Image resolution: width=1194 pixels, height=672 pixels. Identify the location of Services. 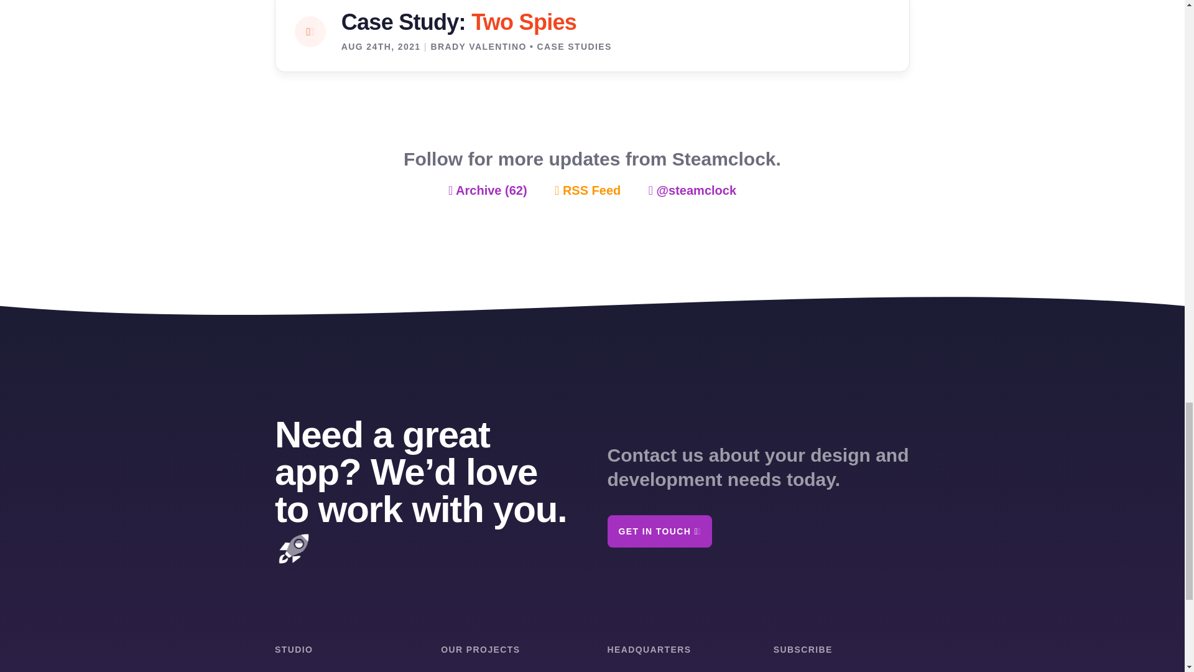
(296, 670).